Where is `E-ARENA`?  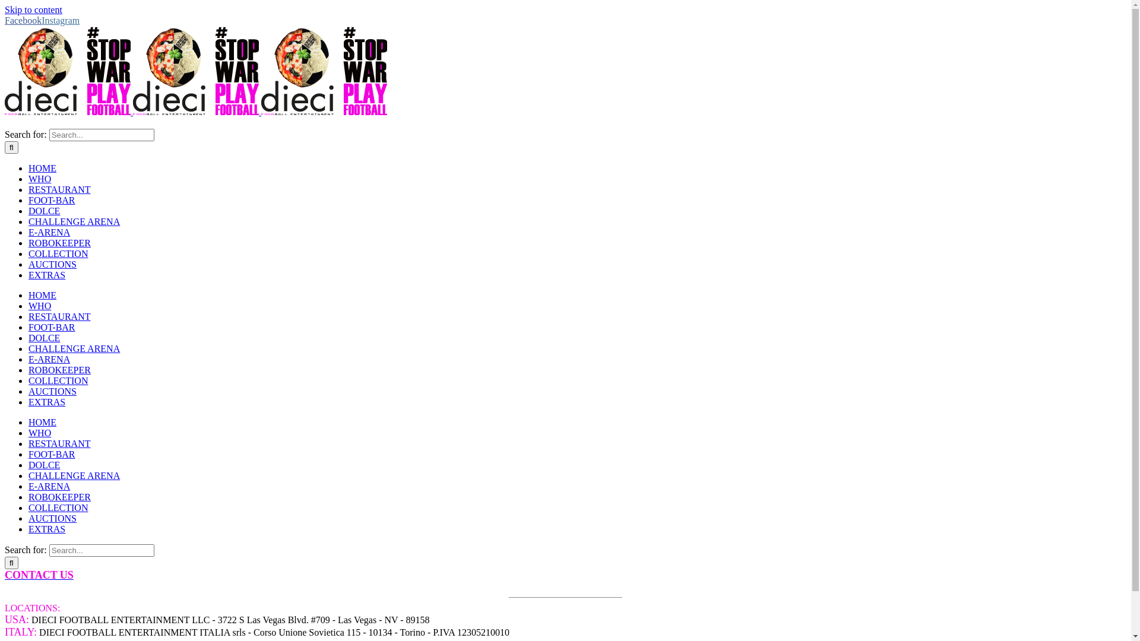 E-ARENA is located at coordinates (49, 487).